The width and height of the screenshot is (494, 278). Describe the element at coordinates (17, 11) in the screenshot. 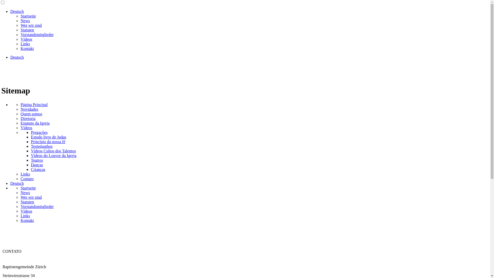

I see `Deutsch` at that location.